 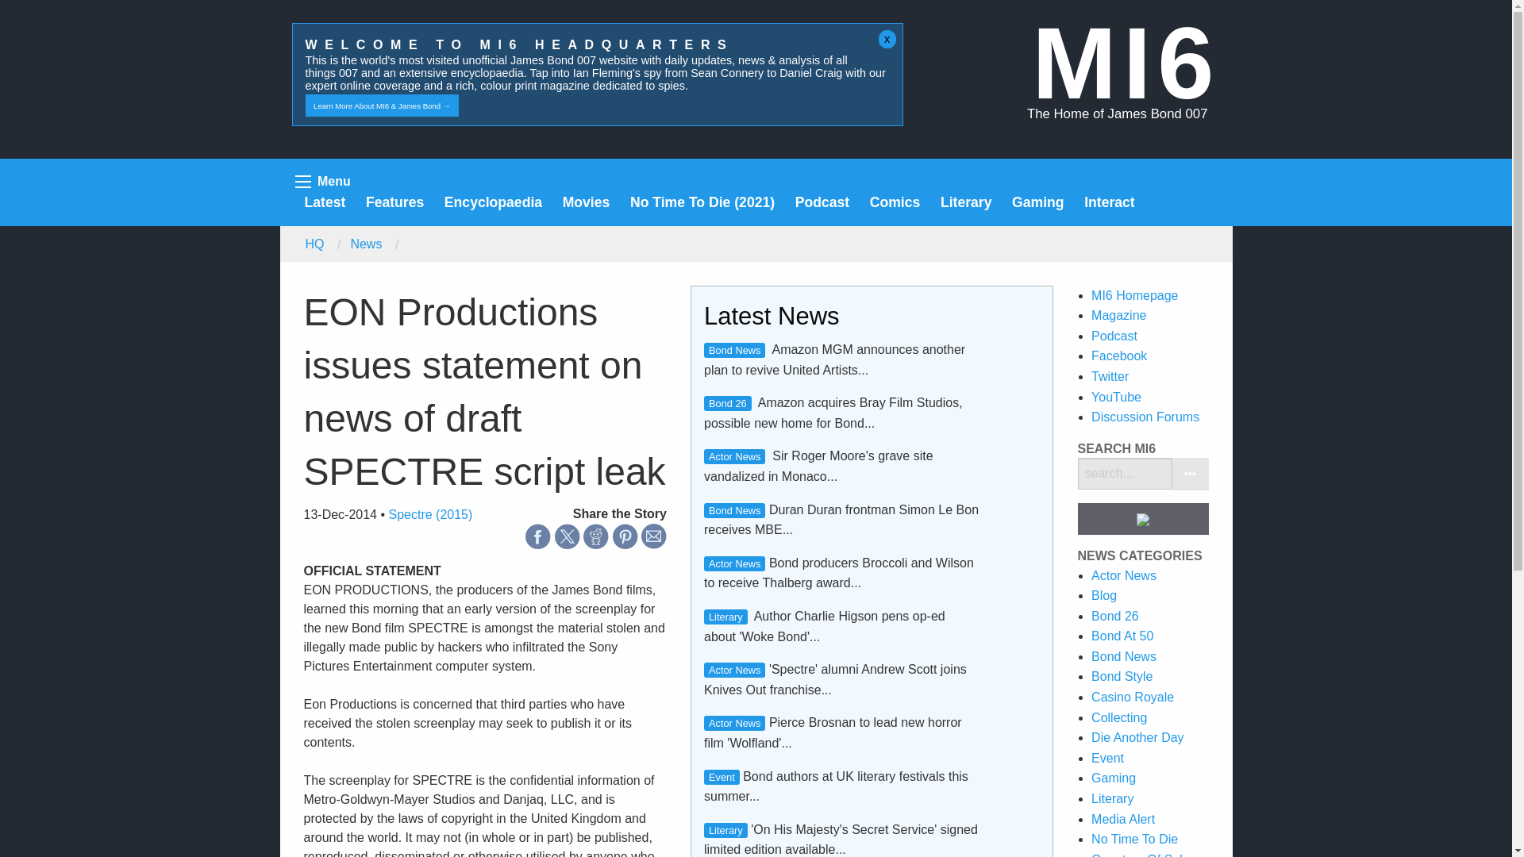 What do you see at coordinates (1118, 113) in the screenshot?
I see `The Home of James Bond 007` at bounding box center [1118, 113].